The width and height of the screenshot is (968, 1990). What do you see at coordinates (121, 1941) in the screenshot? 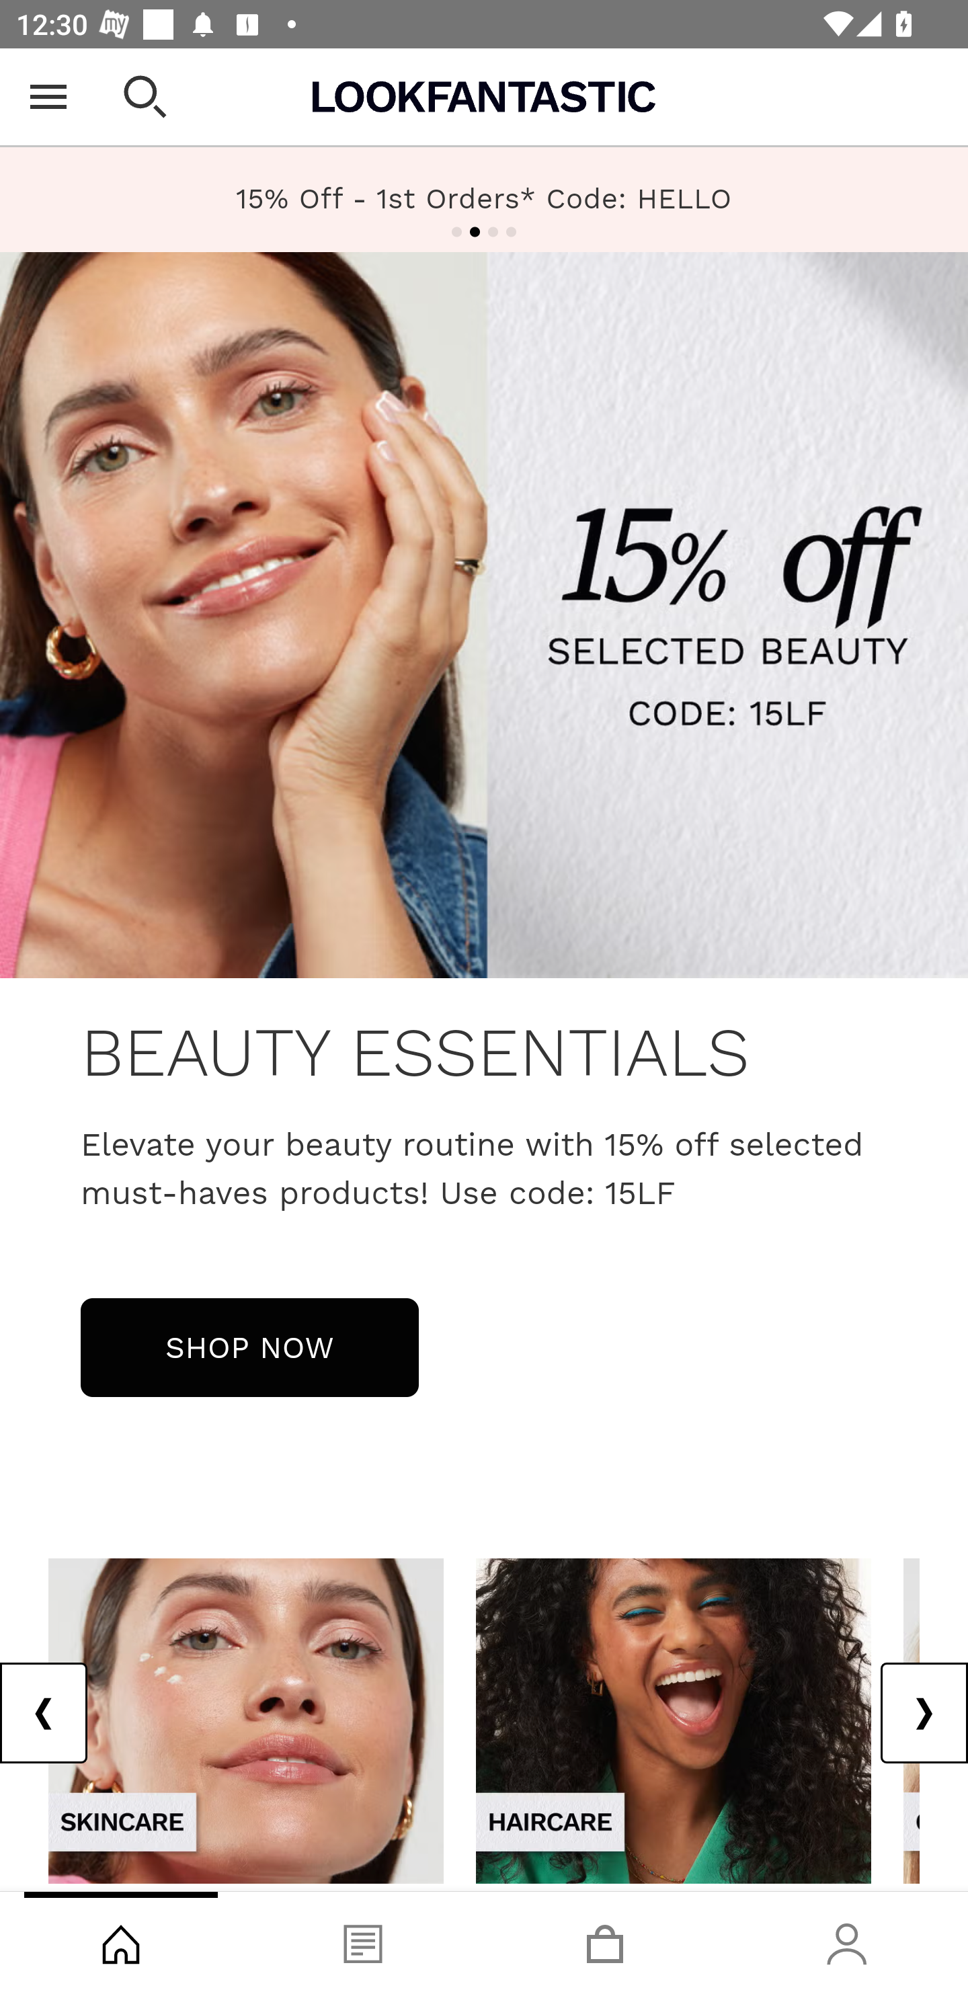
I see `Shop, tab, 1 of 4` at bounding box center [121, 1941].